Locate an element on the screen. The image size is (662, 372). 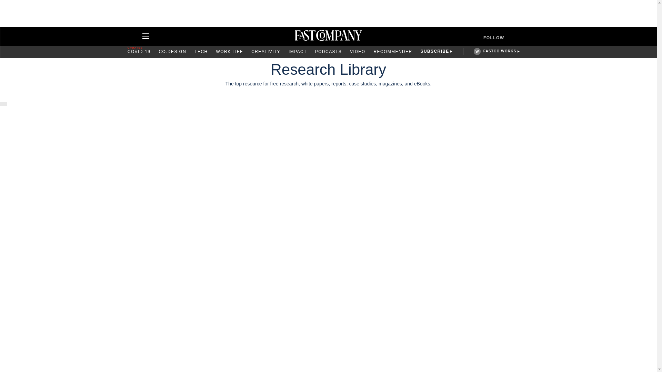
COVID-19 is located at coordinates (139, 52).